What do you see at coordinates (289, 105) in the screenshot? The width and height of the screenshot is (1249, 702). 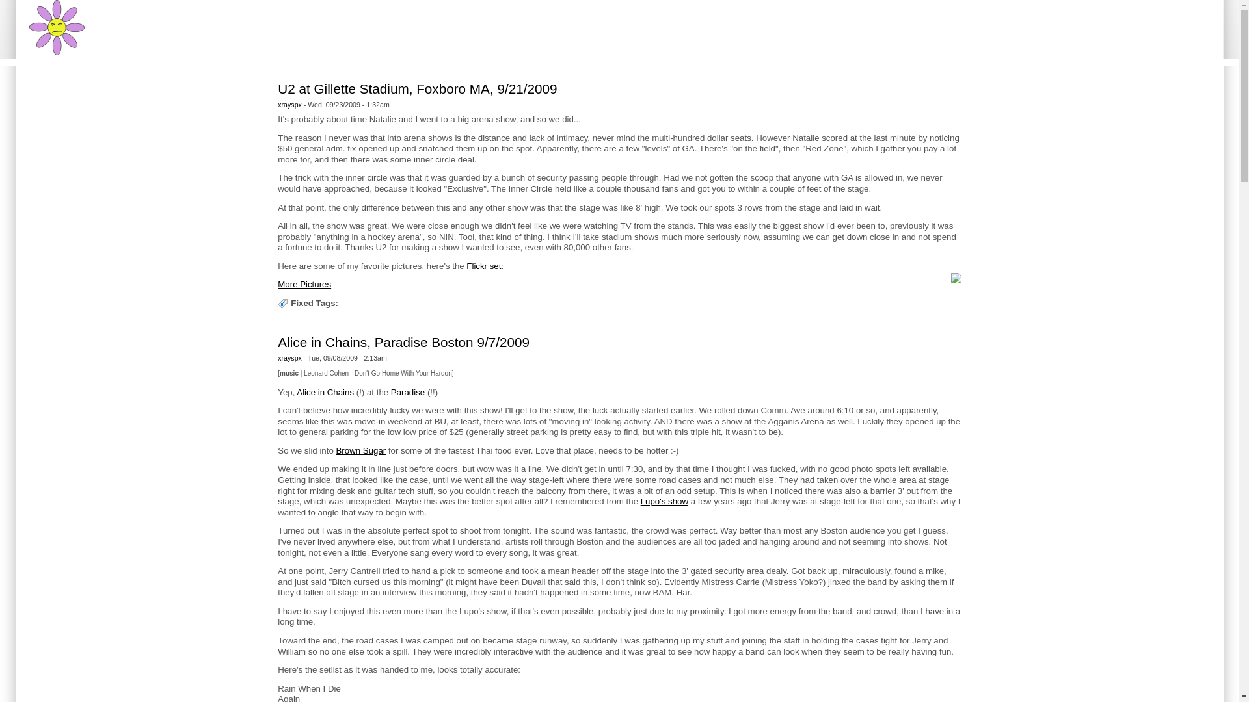 I see `xrayspx` at bounding box center [289, 105].